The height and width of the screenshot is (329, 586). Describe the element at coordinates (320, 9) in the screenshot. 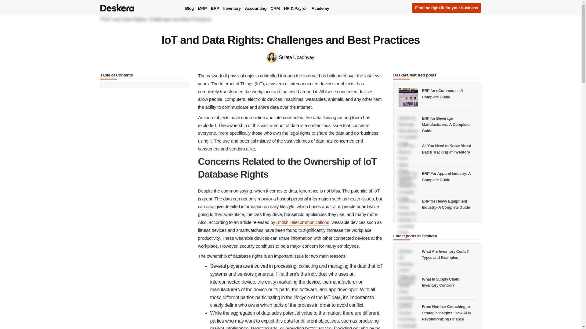

I see `Academy` at that location.